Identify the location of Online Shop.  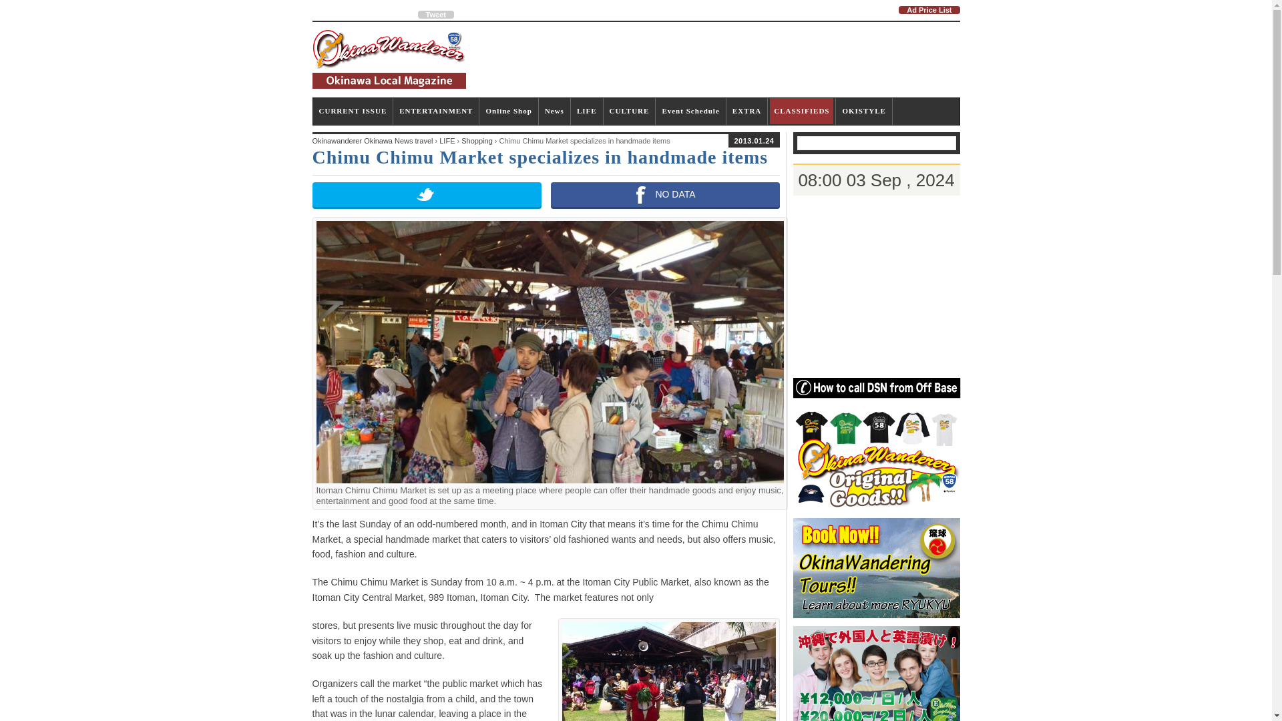
(509, 111).